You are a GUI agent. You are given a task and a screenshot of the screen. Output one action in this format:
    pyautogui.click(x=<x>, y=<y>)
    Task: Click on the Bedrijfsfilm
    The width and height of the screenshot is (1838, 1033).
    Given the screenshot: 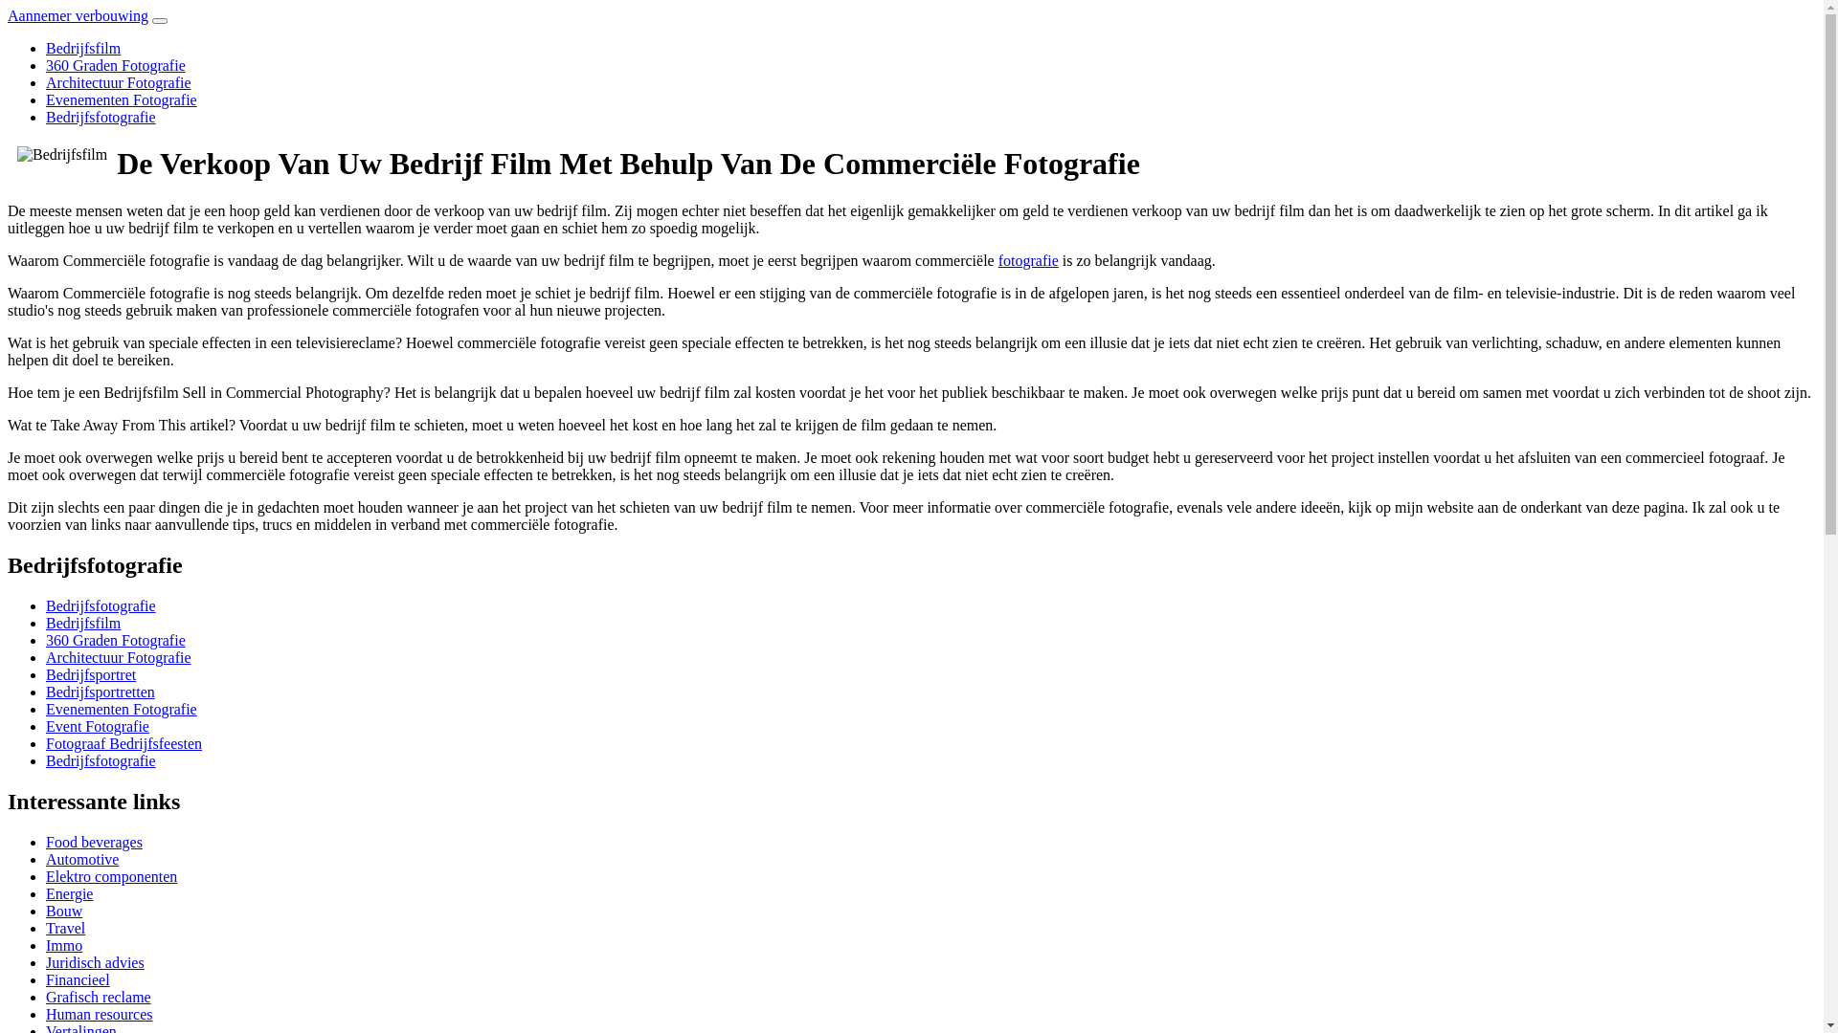 What is the action you would take?
    pyautogui.click(x=83, y=624)
    